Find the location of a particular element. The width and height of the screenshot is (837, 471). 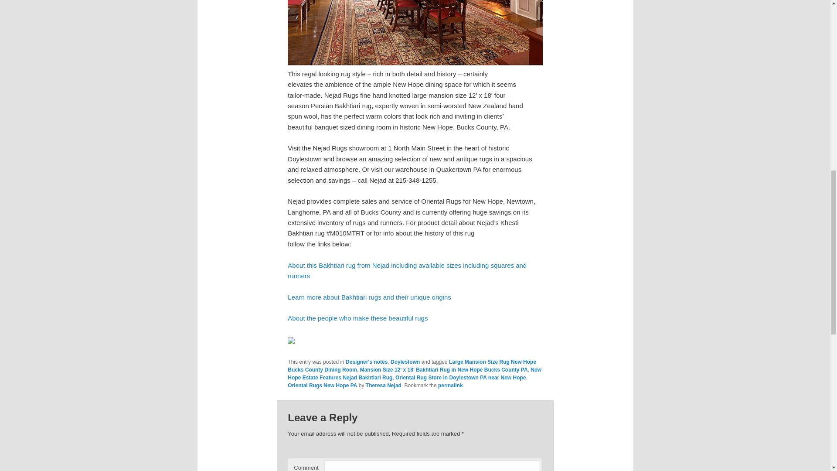

Designer's notes is located at coordinates (366, 362).